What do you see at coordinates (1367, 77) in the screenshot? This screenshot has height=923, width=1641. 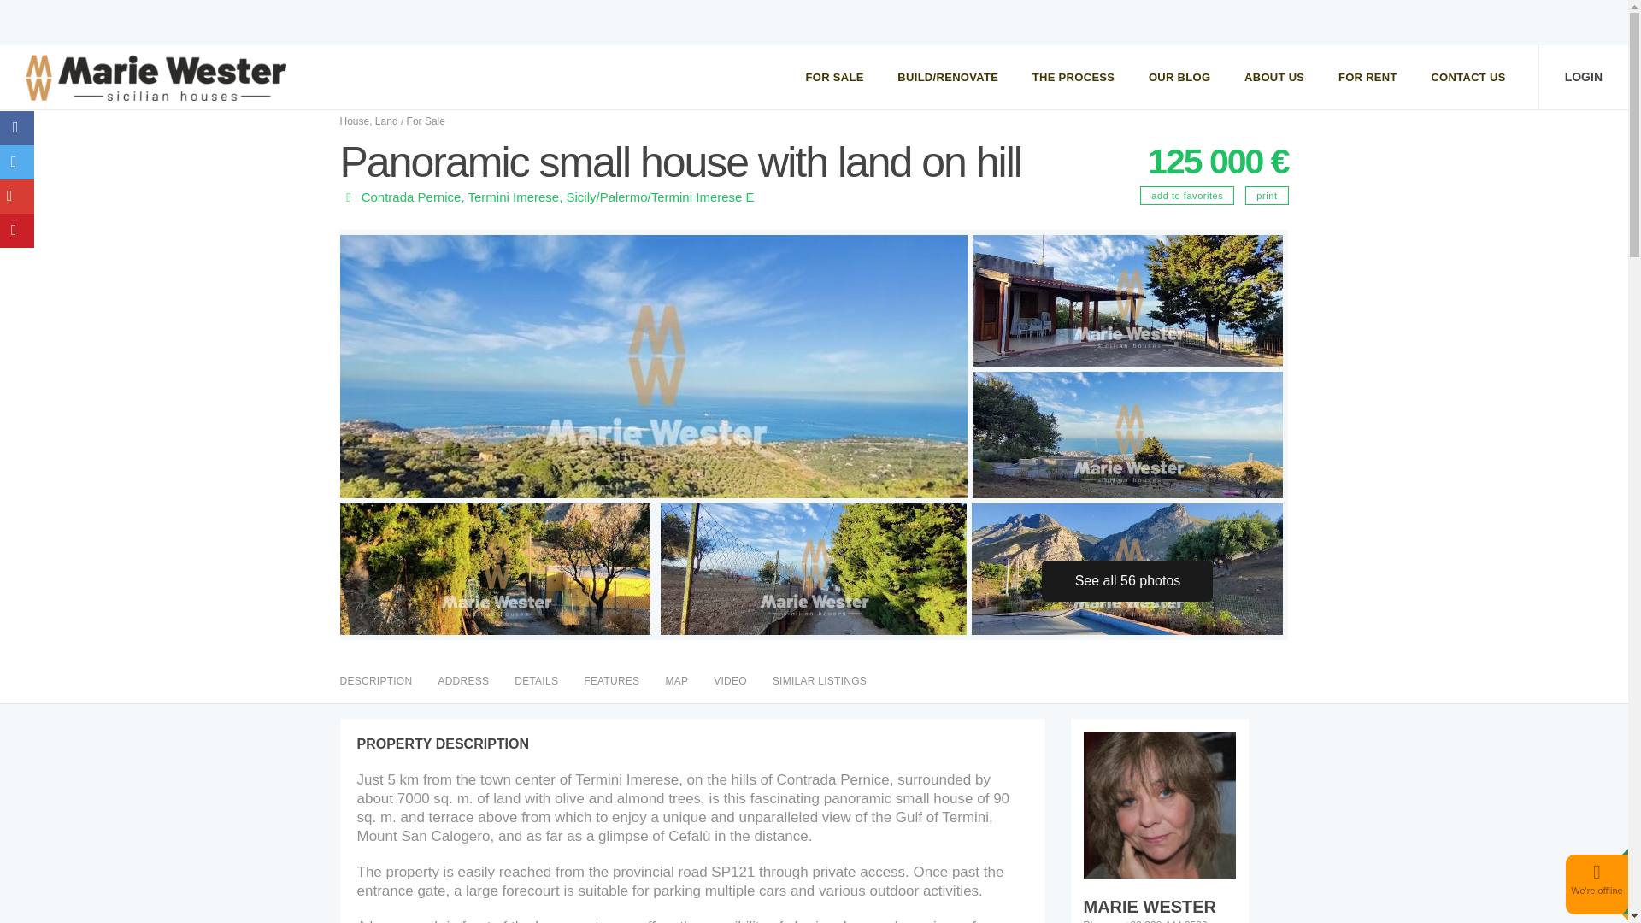 I see `FOR RENT` at bounding box center [1367, 77].